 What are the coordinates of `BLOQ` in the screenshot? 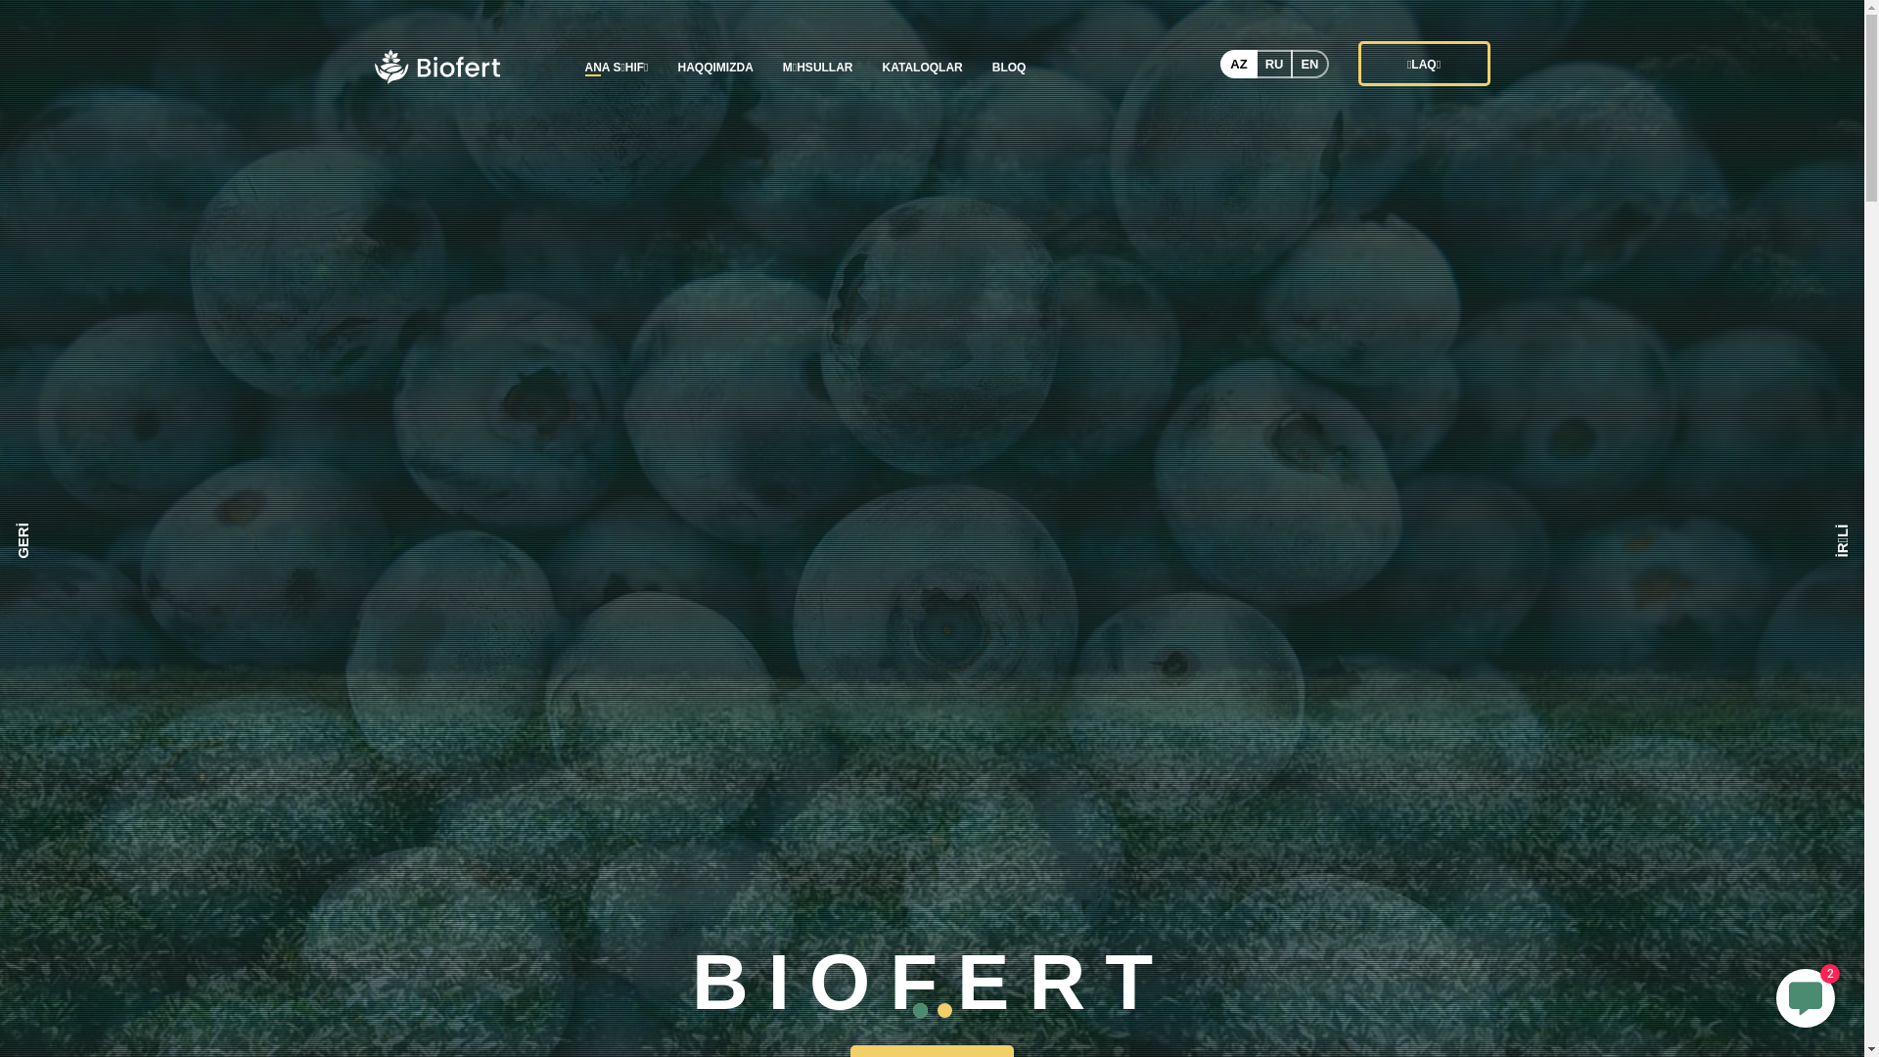 It's located at (1010, 67).